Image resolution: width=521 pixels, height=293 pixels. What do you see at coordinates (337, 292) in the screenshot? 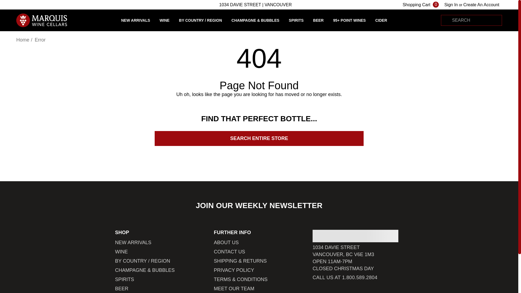
I see `instagram instagram` at bounding box center [337, 292].